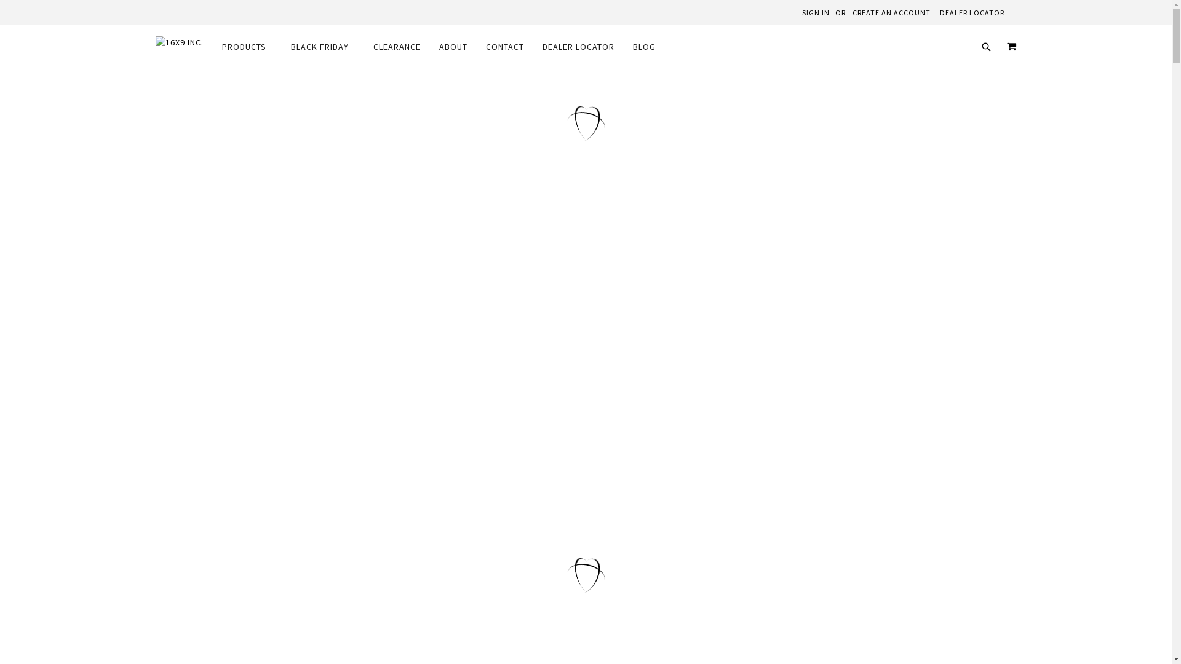  I want to click on DEALER LOCATOR, so click(578, 47).